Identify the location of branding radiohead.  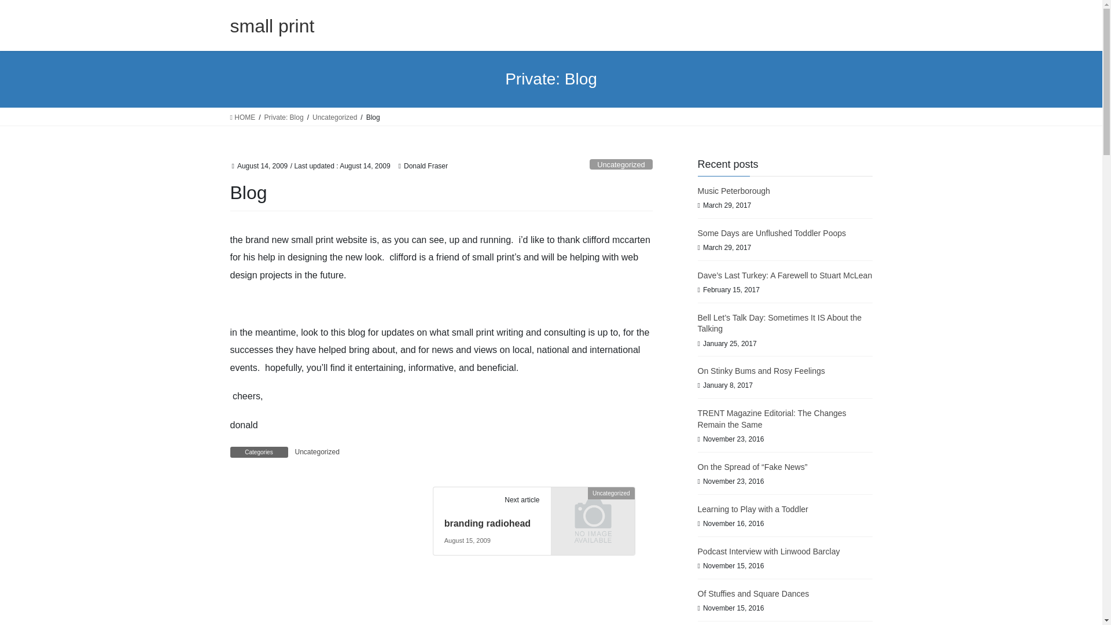
(487, 523).